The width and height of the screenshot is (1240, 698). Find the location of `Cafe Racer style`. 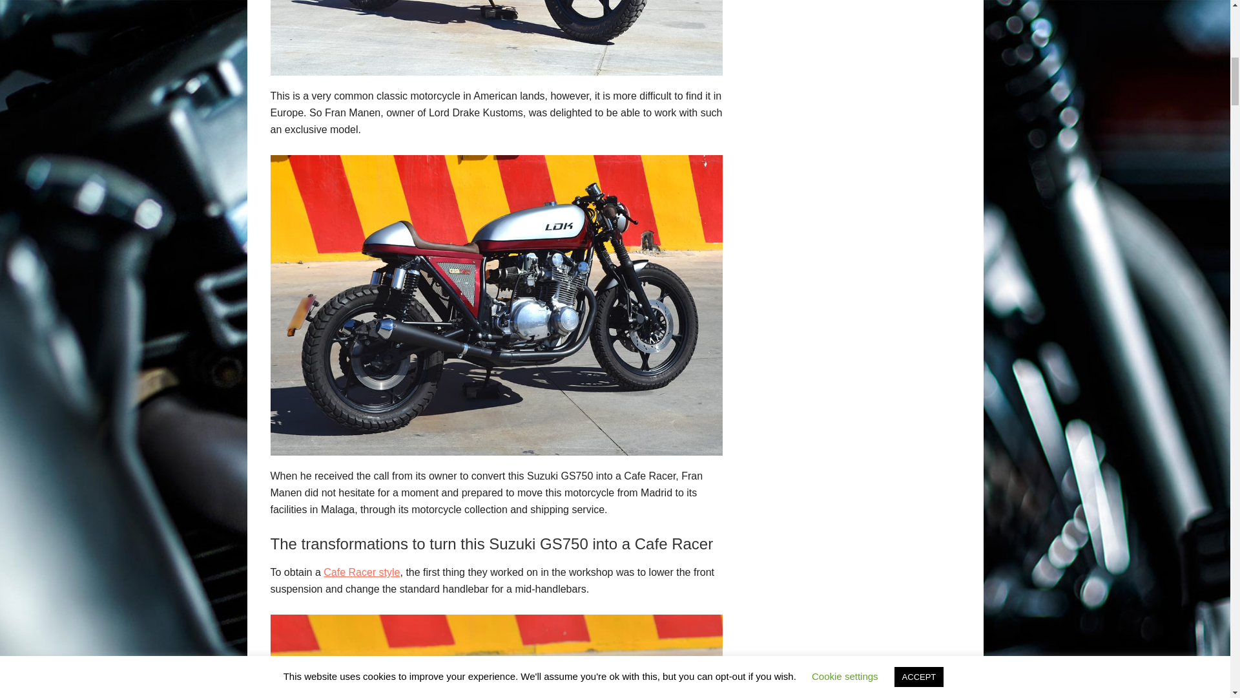

Cafe Racer style is located at coordinates (362, 572).